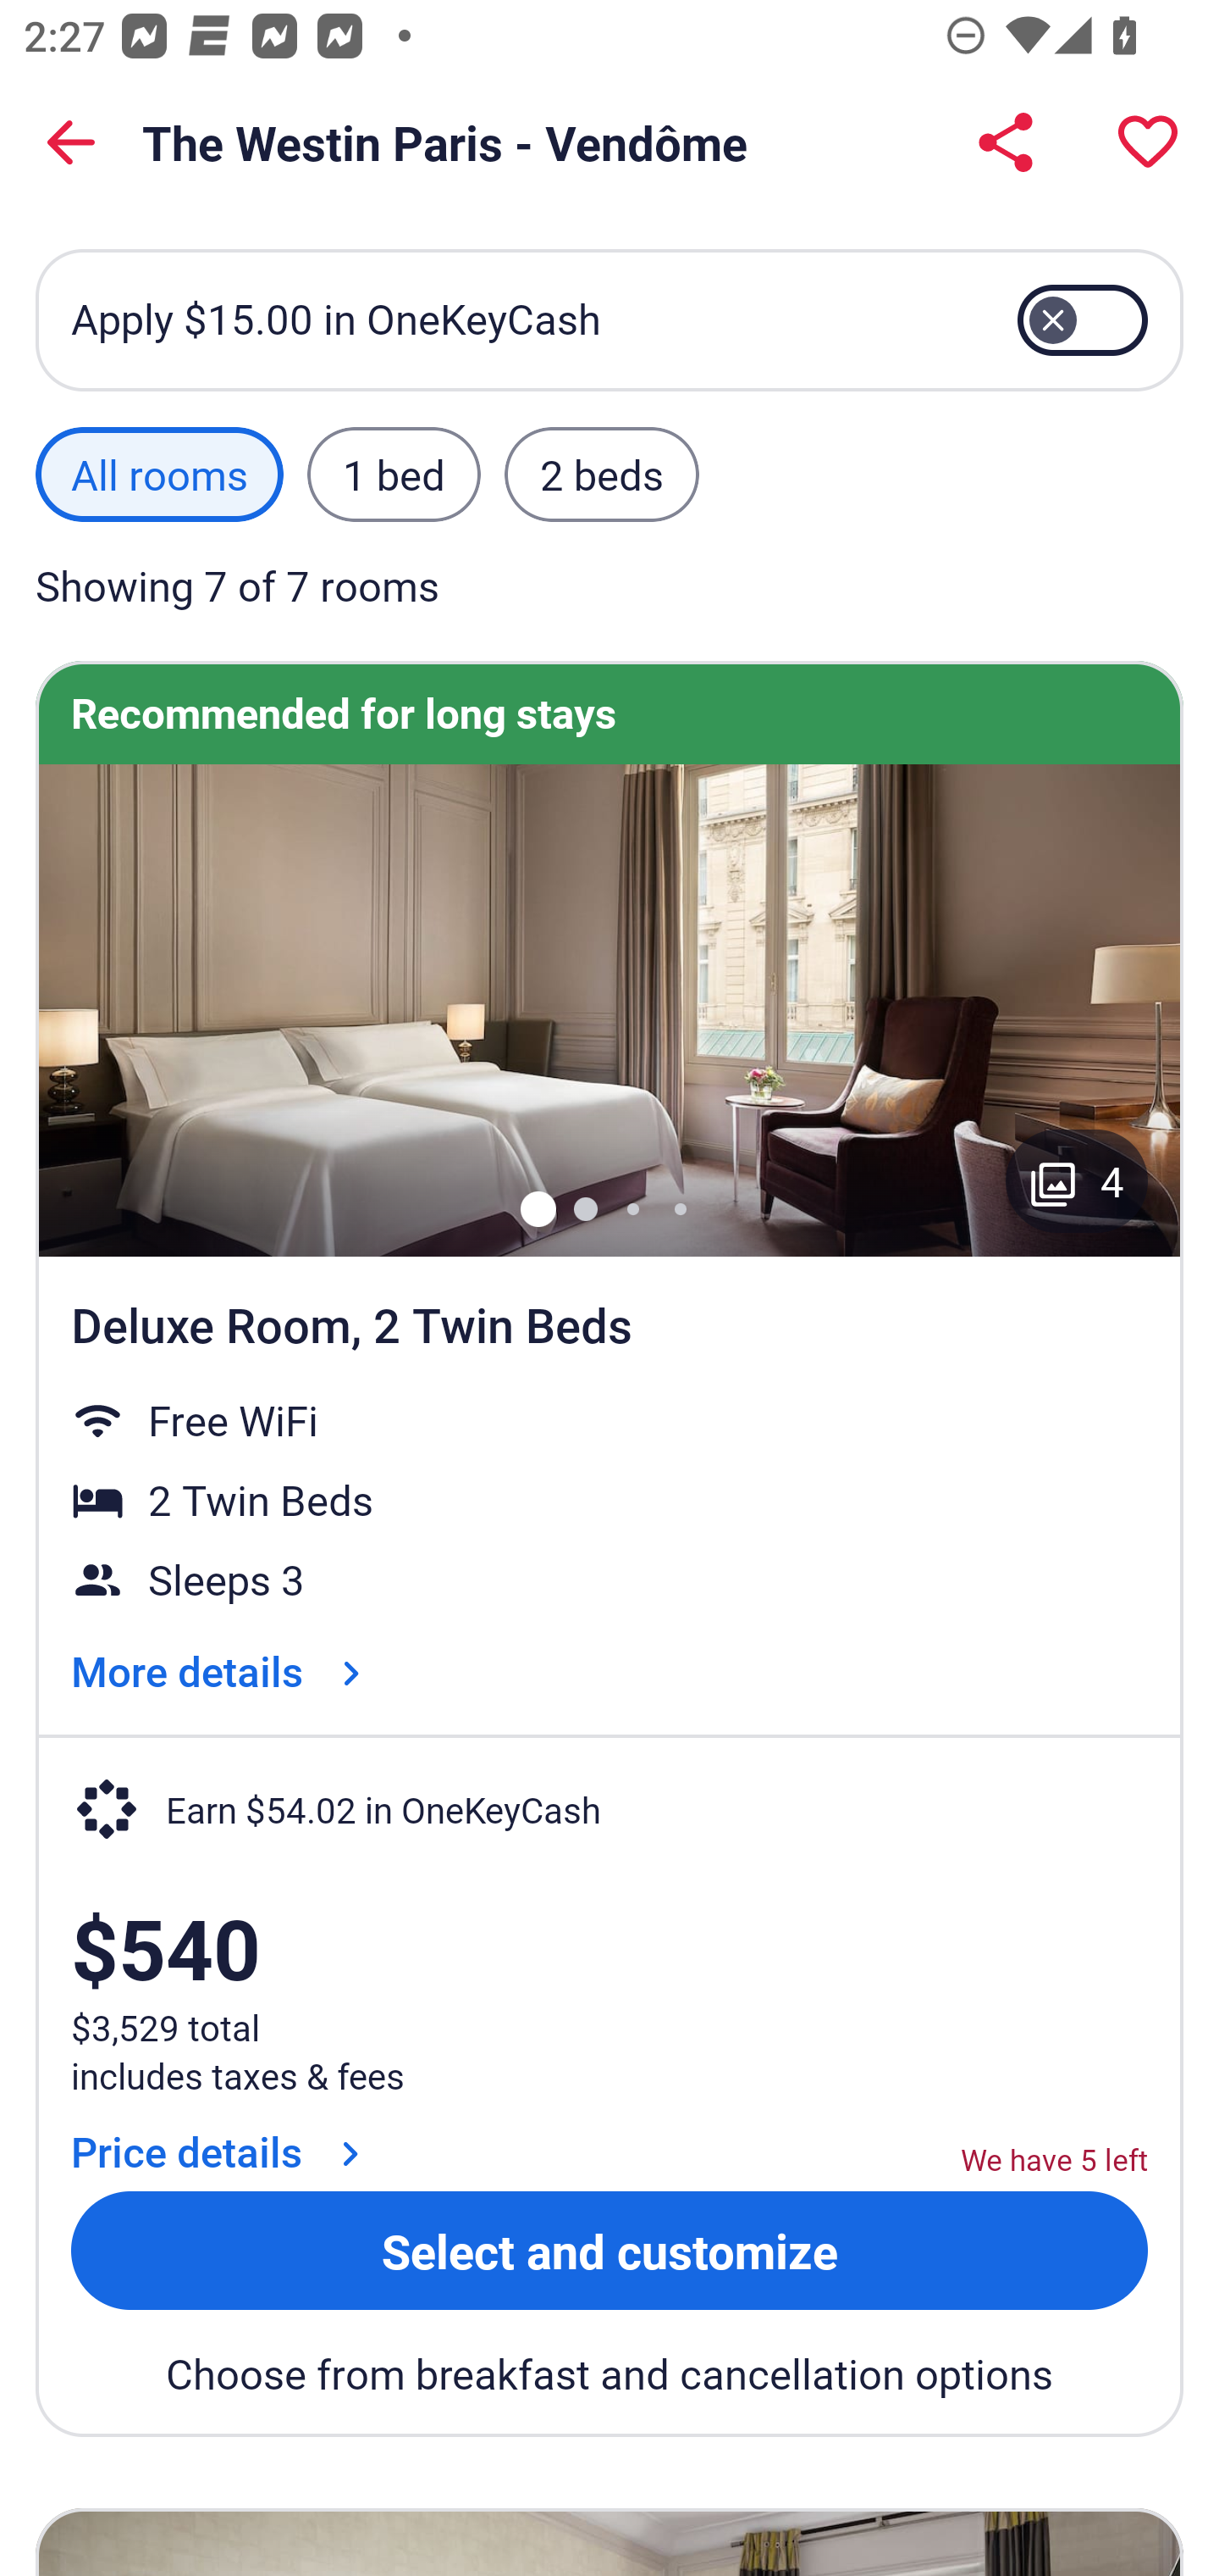  Describe the element at coordinates (1148, 142) in the screenshot. I see `Save property to a trip` at that location.